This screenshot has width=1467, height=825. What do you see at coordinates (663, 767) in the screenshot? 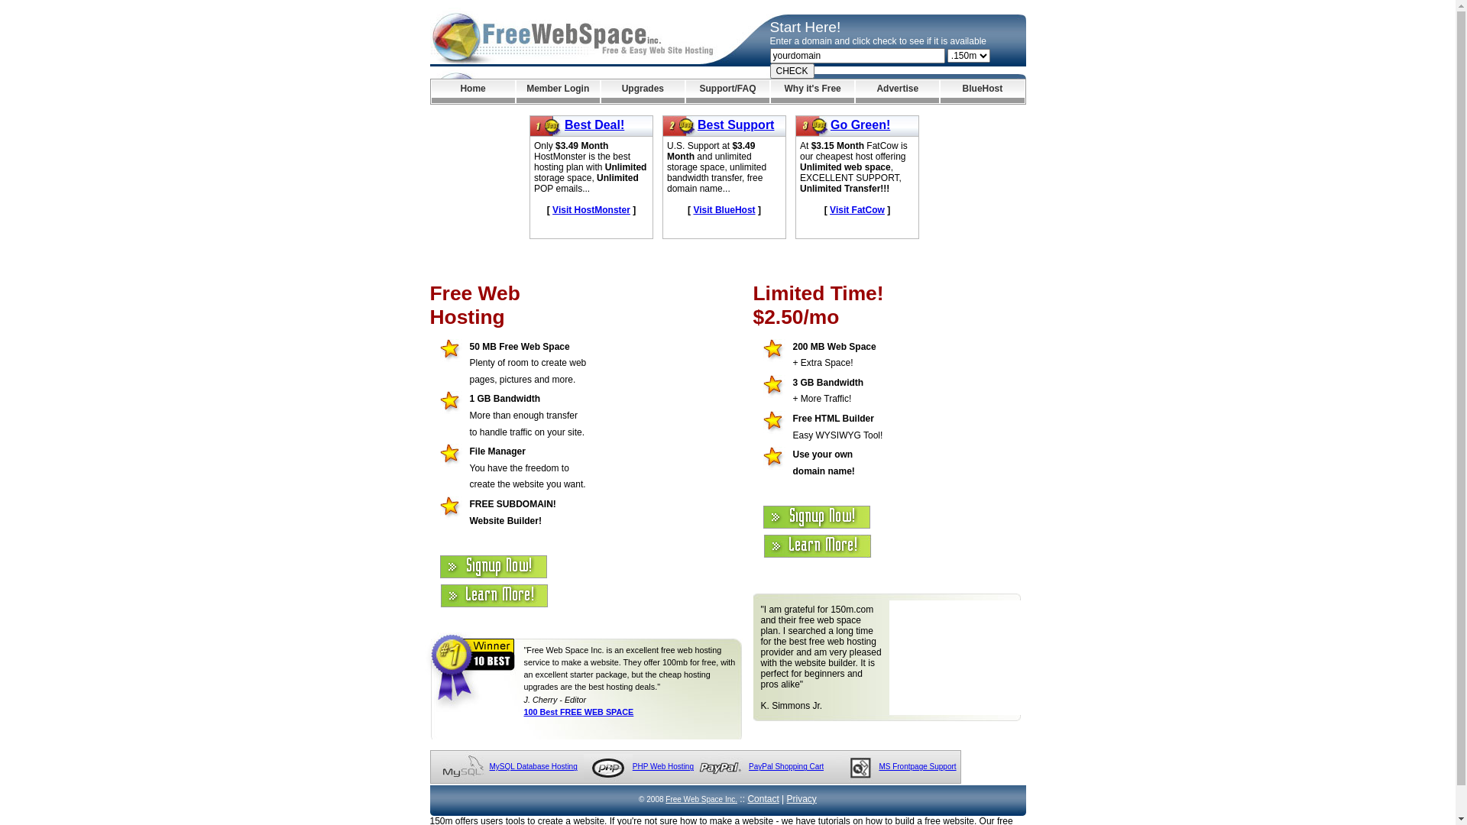
I see `PHP Web Hosting` at bounding box center [663, 767].